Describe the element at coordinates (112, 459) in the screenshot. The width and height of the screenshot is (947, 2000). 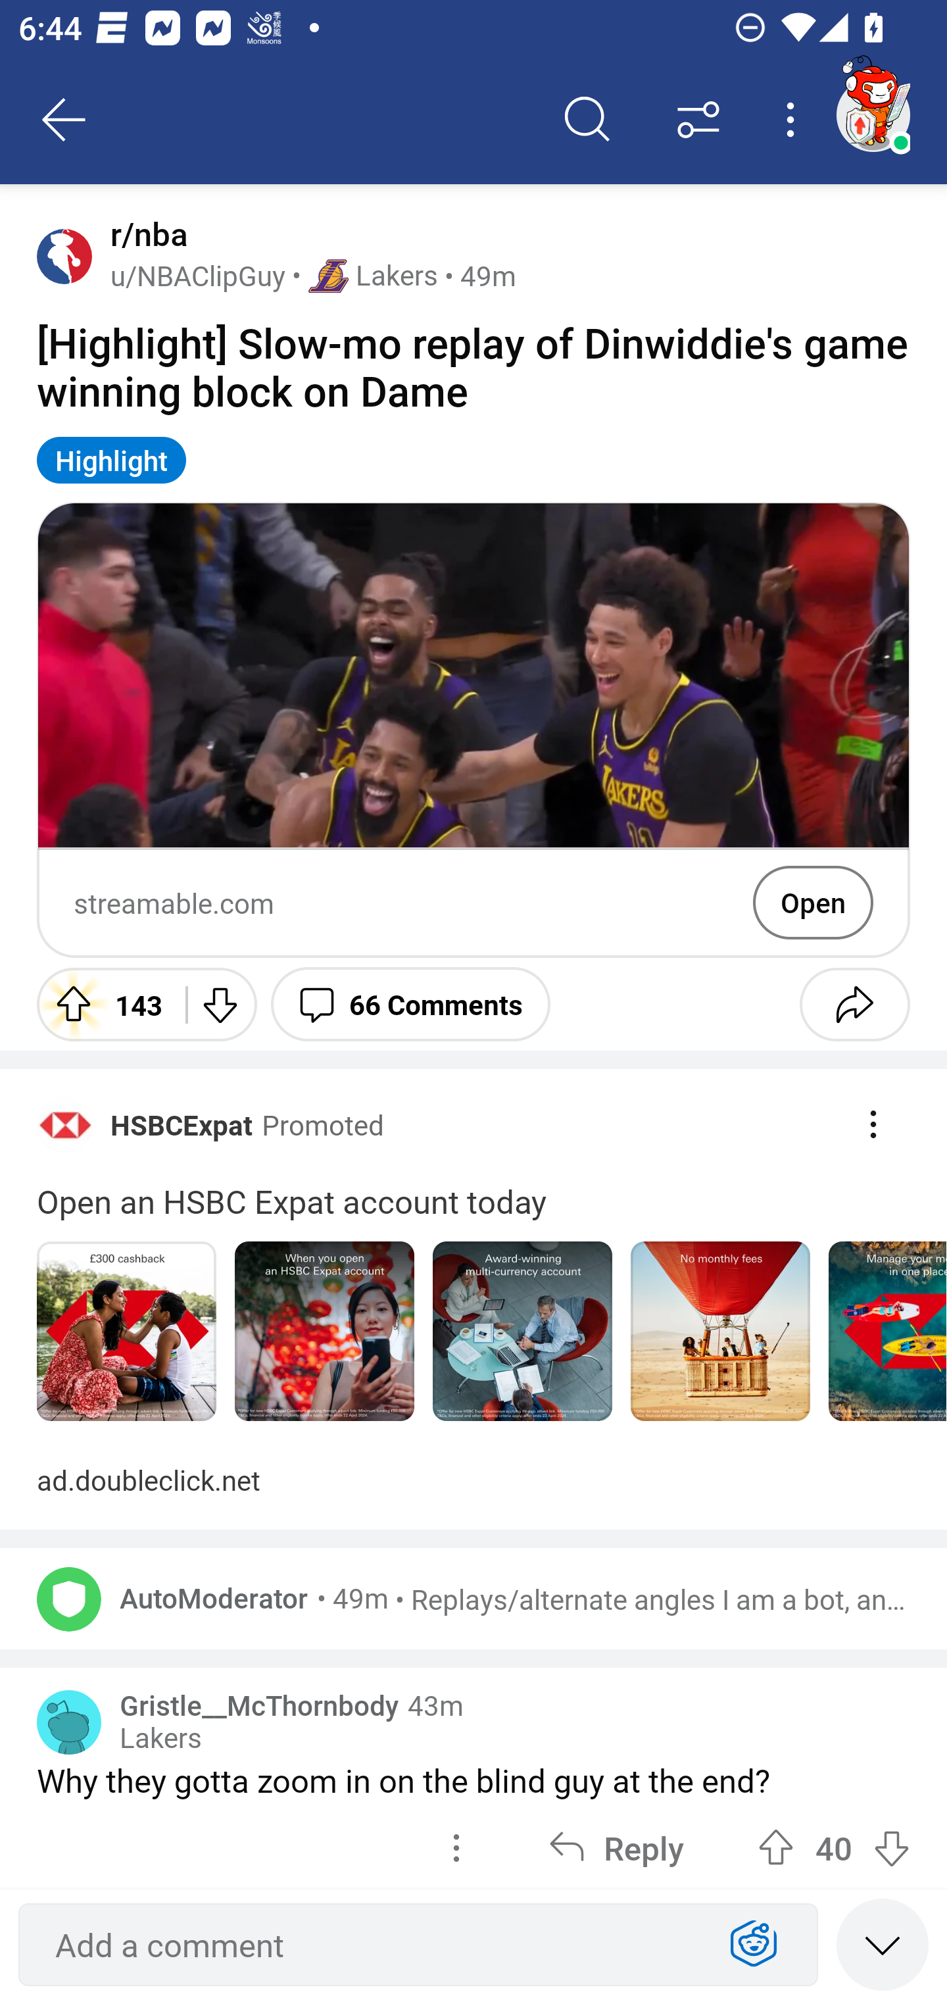
I see `Highlight` at that location.